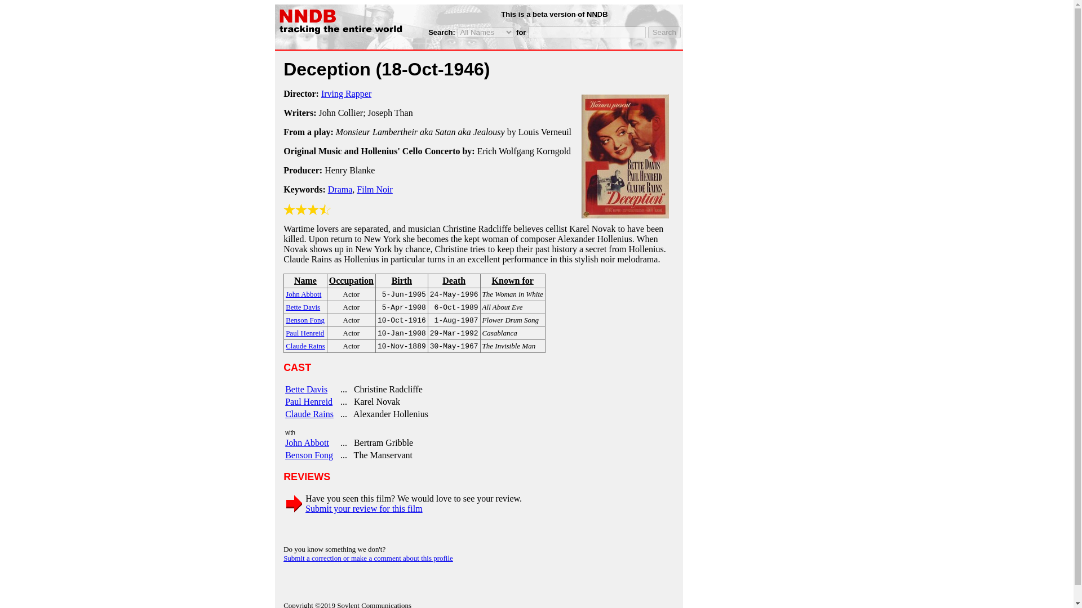  I want to click on Benson Fong, so click(309, 455).